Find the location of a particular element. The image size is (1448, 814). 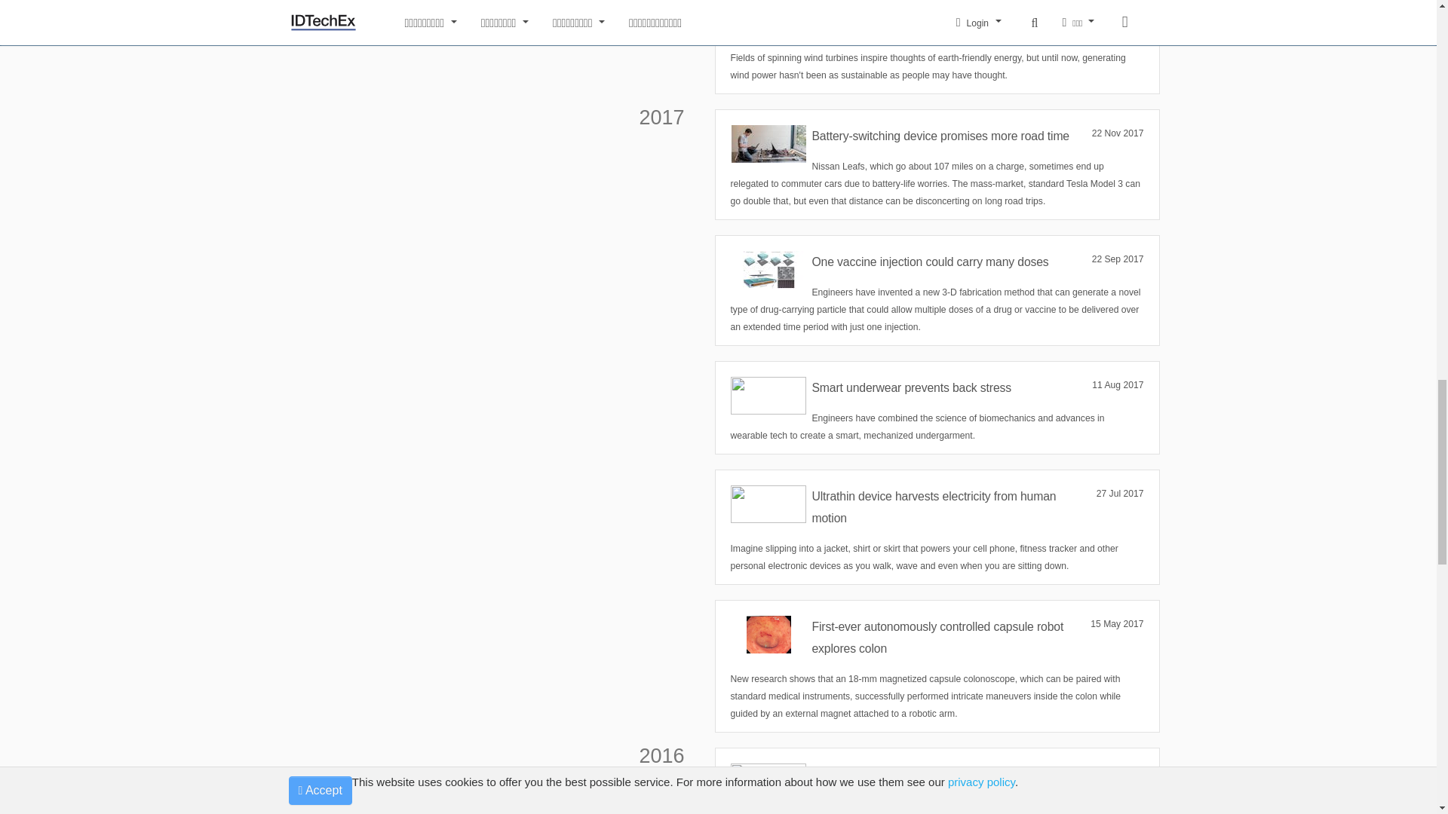

23 Feb 2018 is located at coordinates (1118, 6).